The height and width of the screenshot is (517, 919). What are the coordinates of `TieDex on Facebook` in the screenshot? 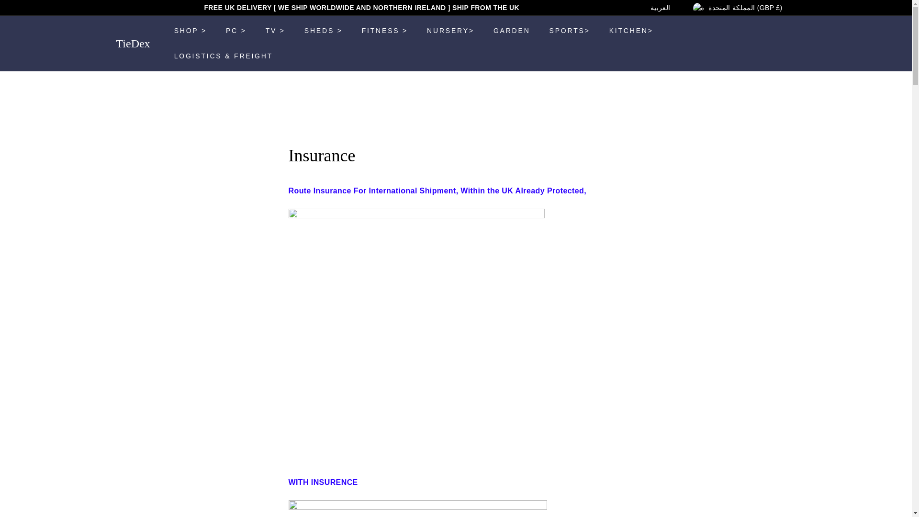 It's located at (614, 8).